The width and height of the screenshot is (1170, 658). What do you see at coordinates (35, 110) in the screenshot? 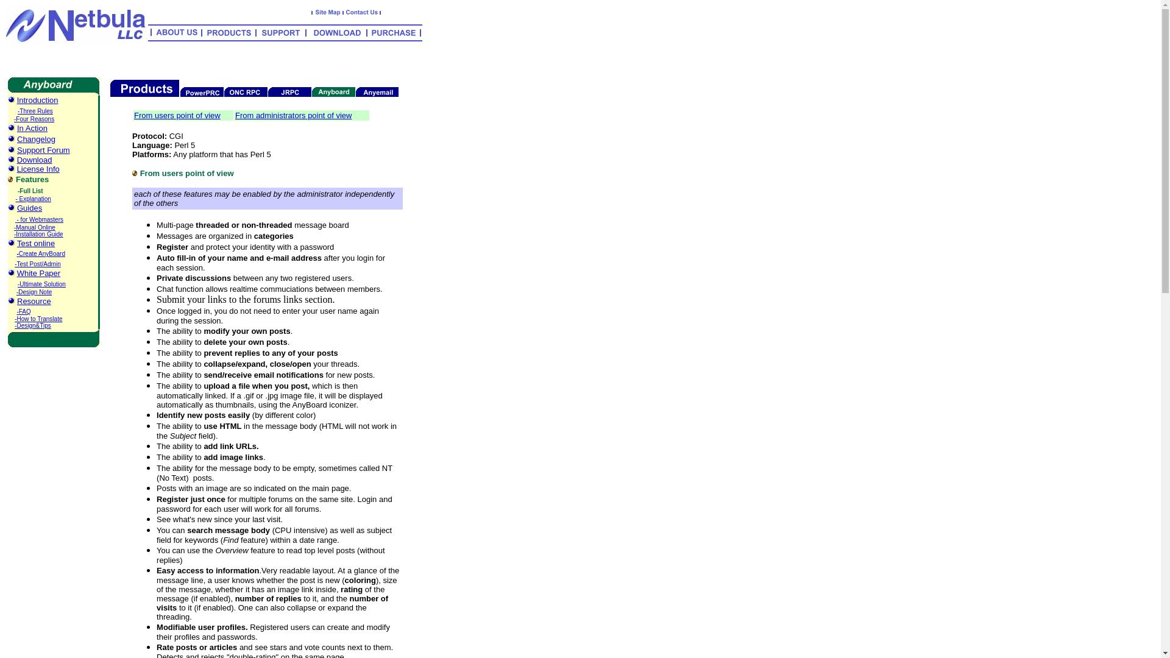
I see `-Three Rules` at bounding box center [35, 110].